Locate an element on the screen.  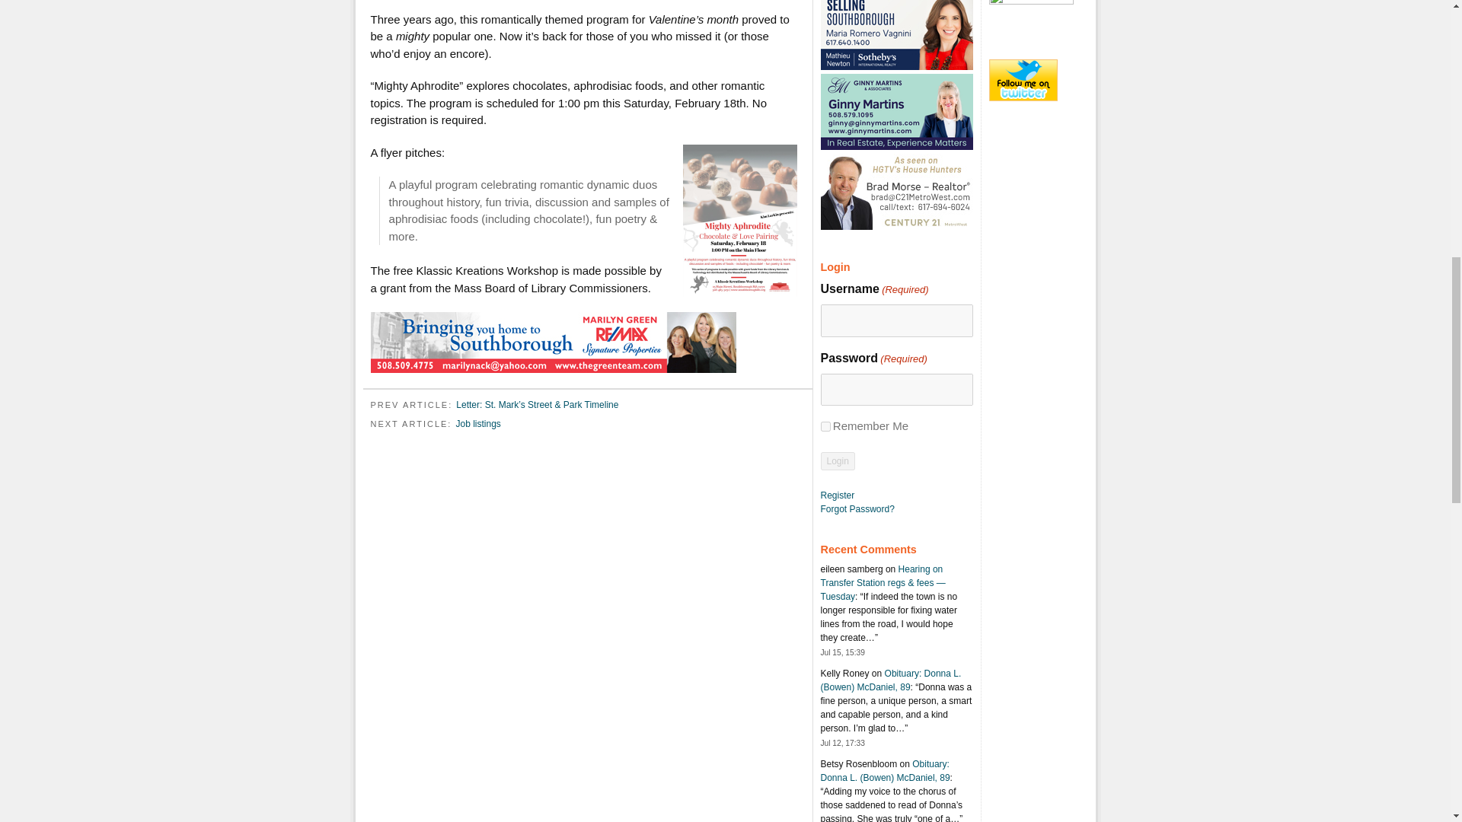
1 is located at coordinates (825, 426).